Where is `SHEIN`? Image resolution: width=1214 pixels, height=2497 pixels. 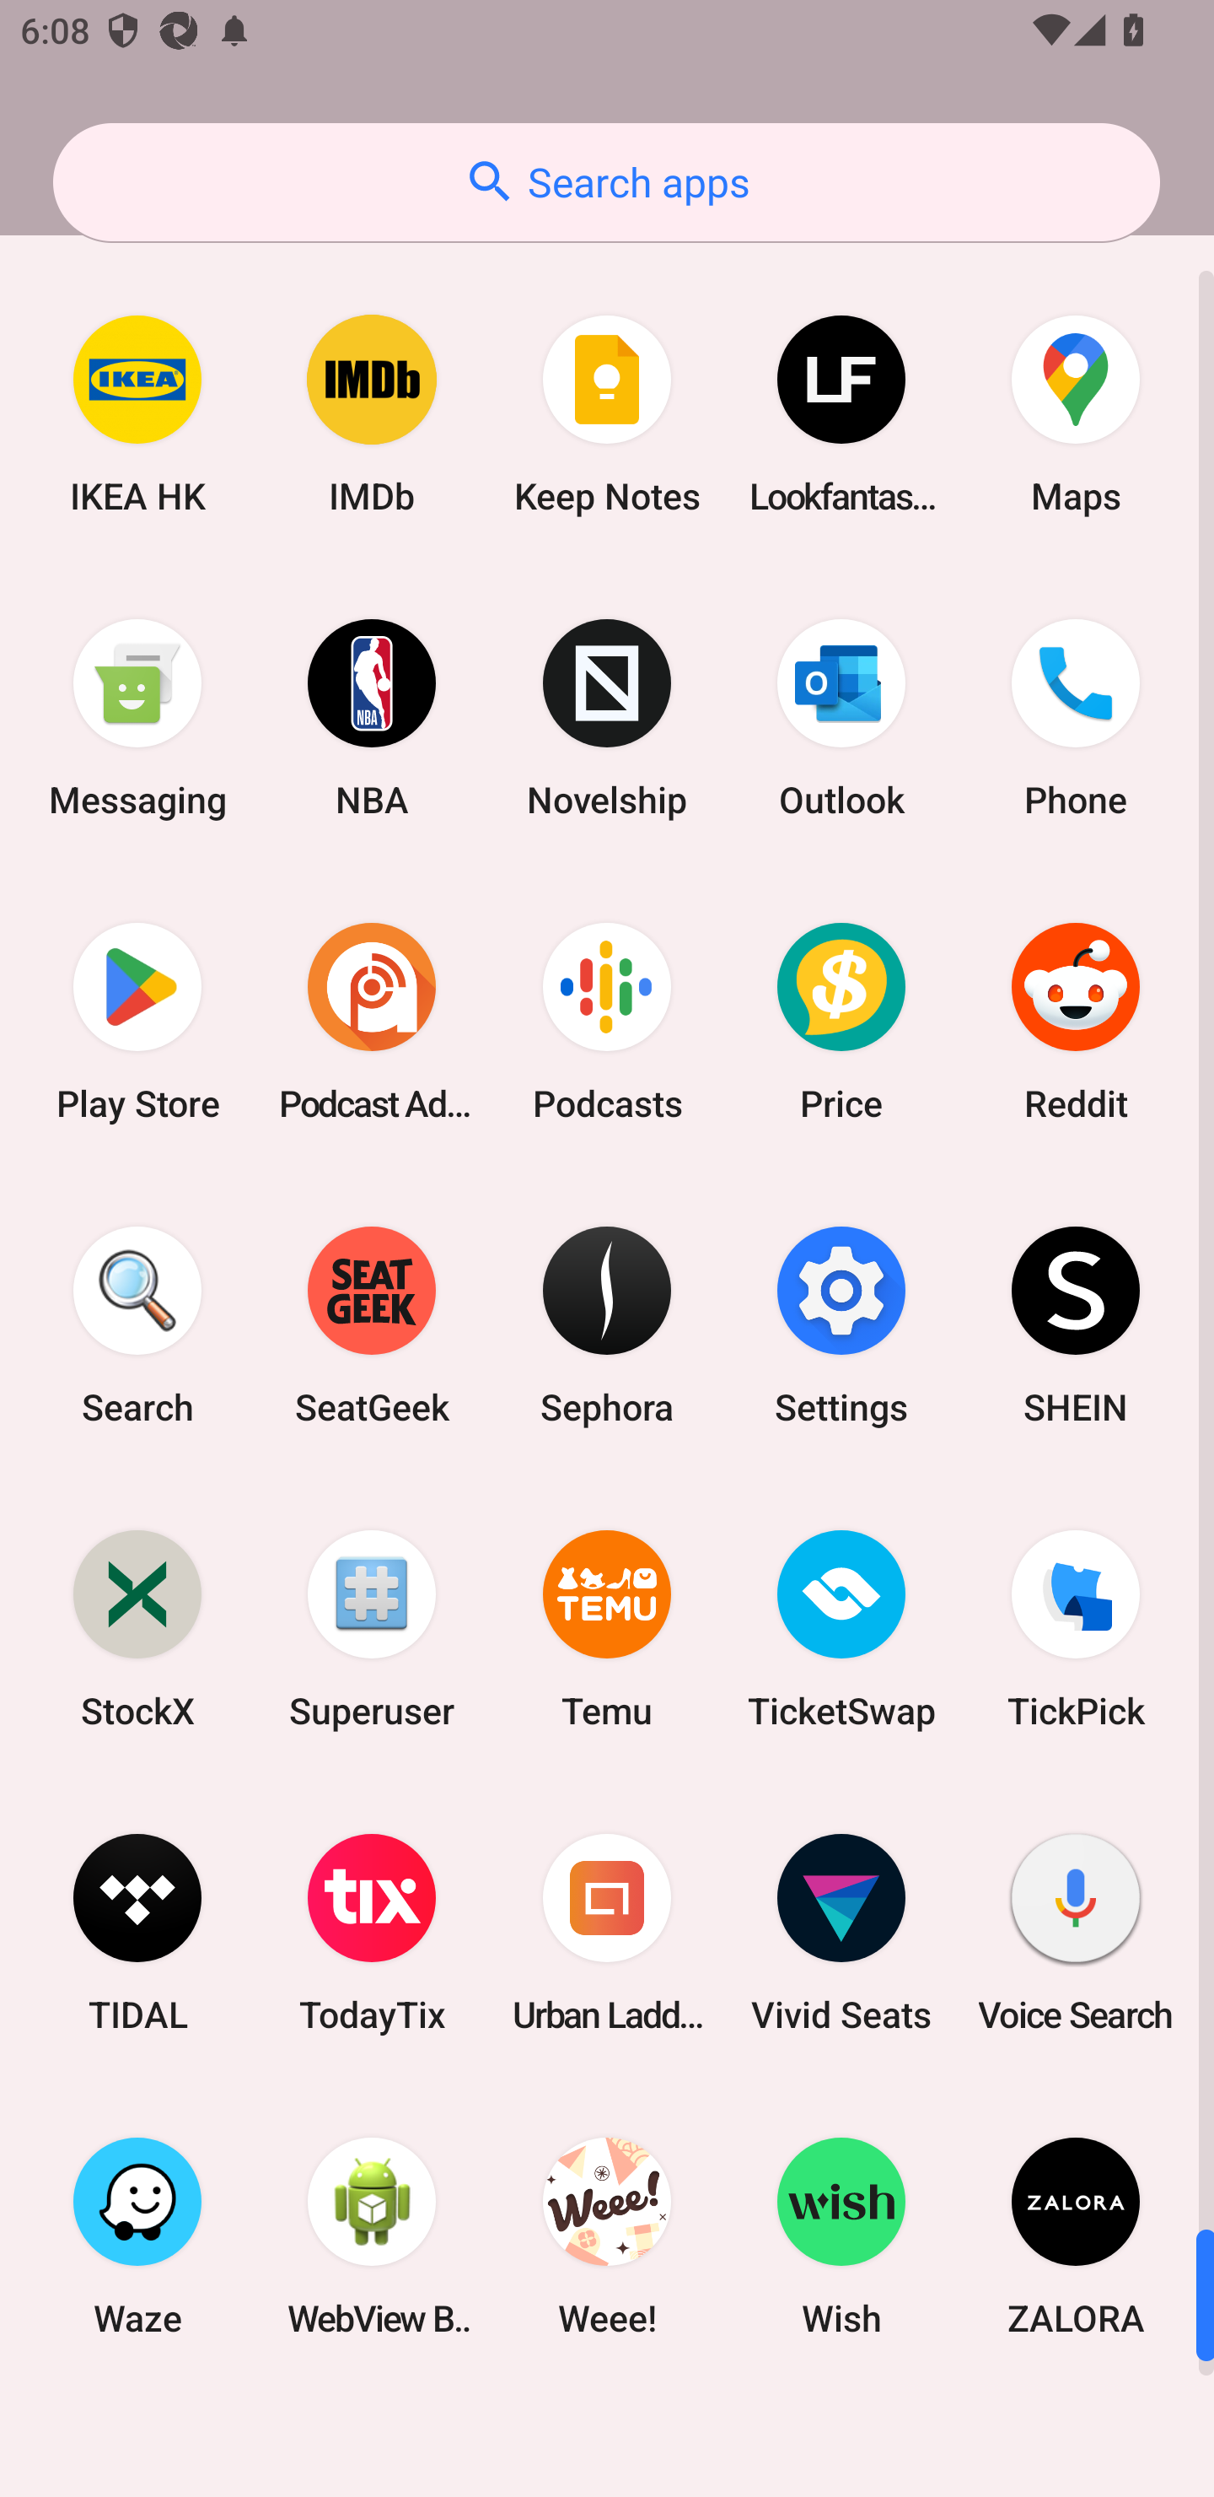
SHEIN is located at coordinates (1076, 1326).